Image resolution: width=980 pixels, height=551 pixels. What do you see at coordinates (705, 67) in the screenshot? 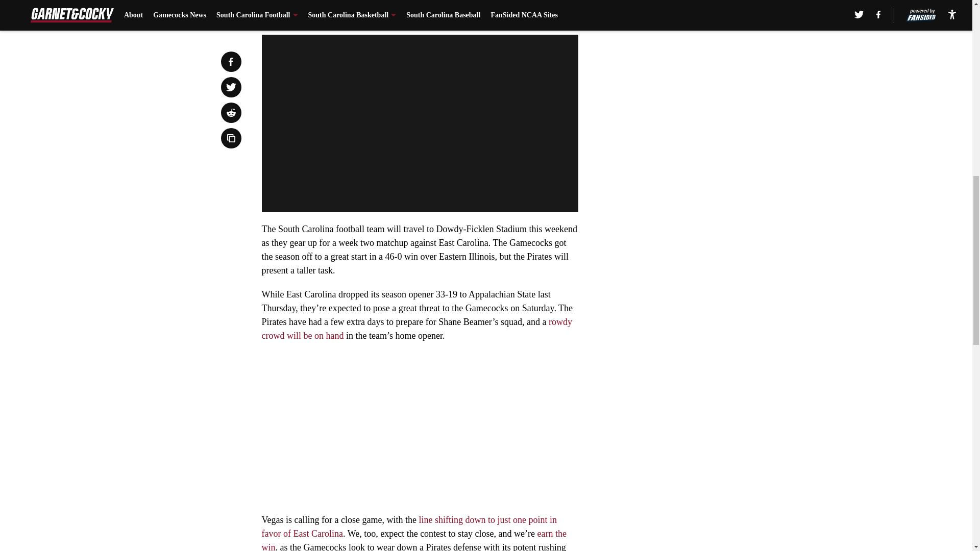
I see `3rd party ad content` at bounding box center [705, 67].